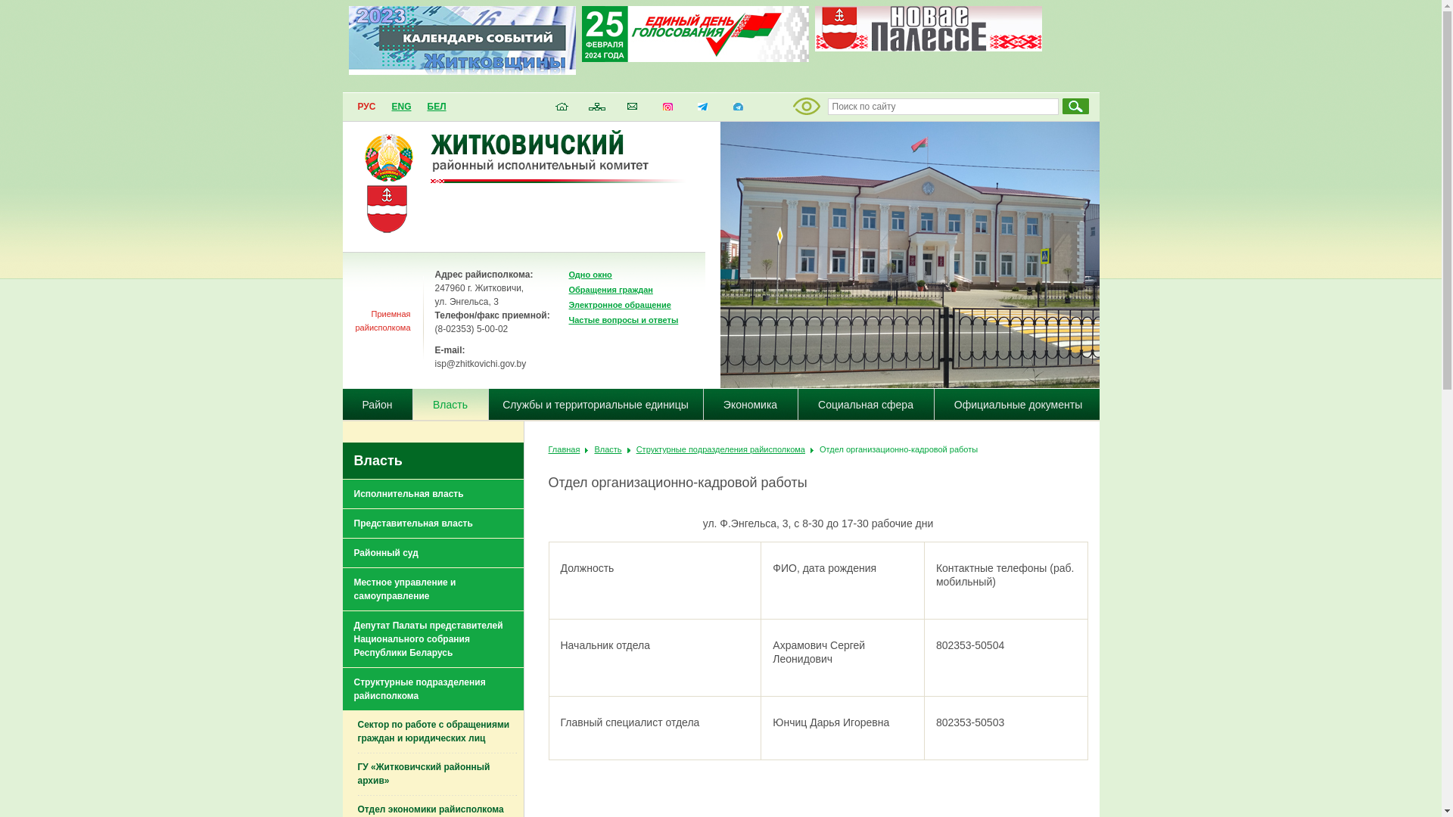 Image resolution: width=1453 pixels, height=817 pixels. Describe the element at coordinates (462, 71) in the screenshot. I see `kalendar23` at that location.